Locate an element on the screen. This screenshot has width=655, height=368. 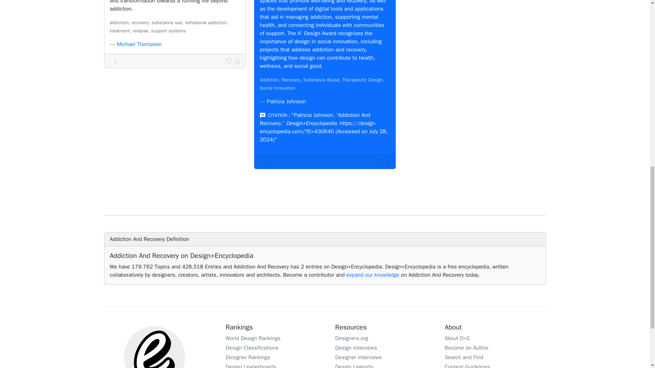
Patricia Johnson is located at coordinates (286, 102).